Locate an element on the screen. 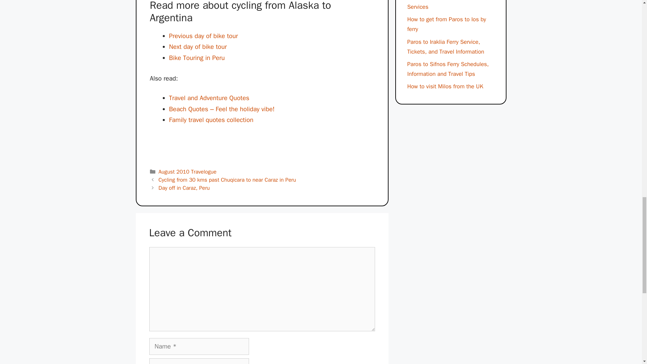 This screenshot has height=364, width=647. Family travel quotes collection is located at coordinates (211, 120).